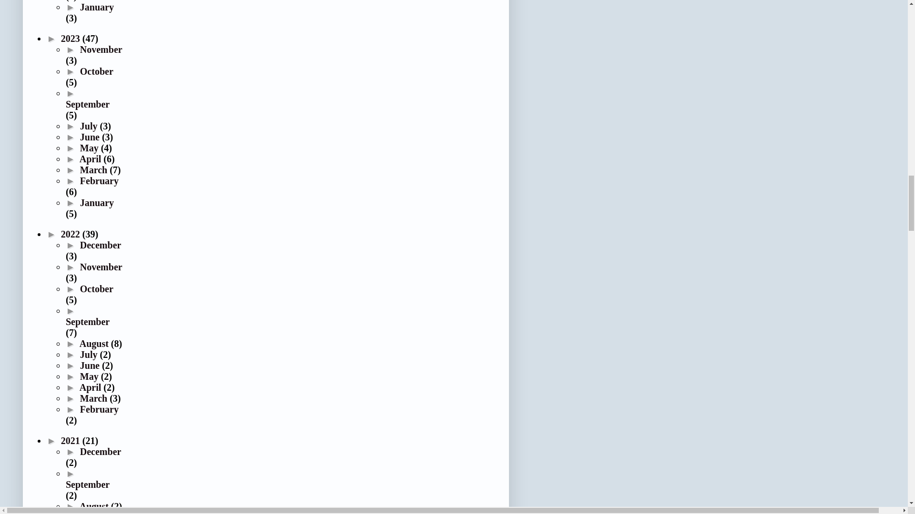  Describe the element at coordinates (90, 126) in the screenshot. I see `July` at that location.